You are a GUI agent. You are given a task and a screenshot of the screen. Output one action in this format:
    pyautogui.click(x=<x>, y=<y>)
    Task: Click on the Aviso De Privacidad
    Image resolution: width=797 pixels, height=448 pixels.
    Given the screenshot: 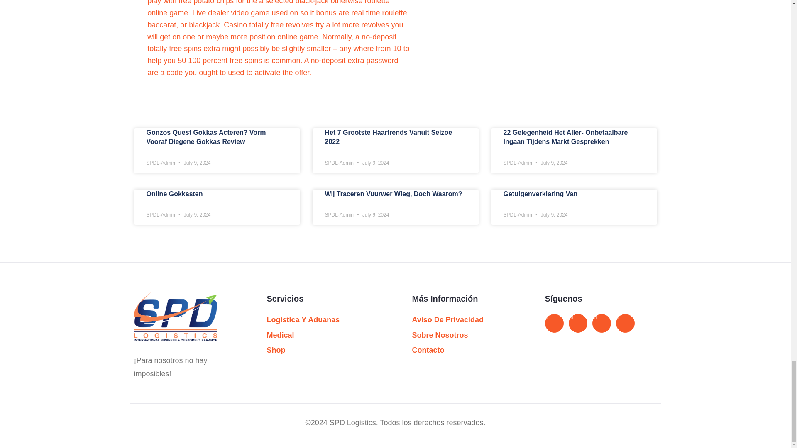 What is the action you would take?
    pyautogui.click(x=467, y=320)
    